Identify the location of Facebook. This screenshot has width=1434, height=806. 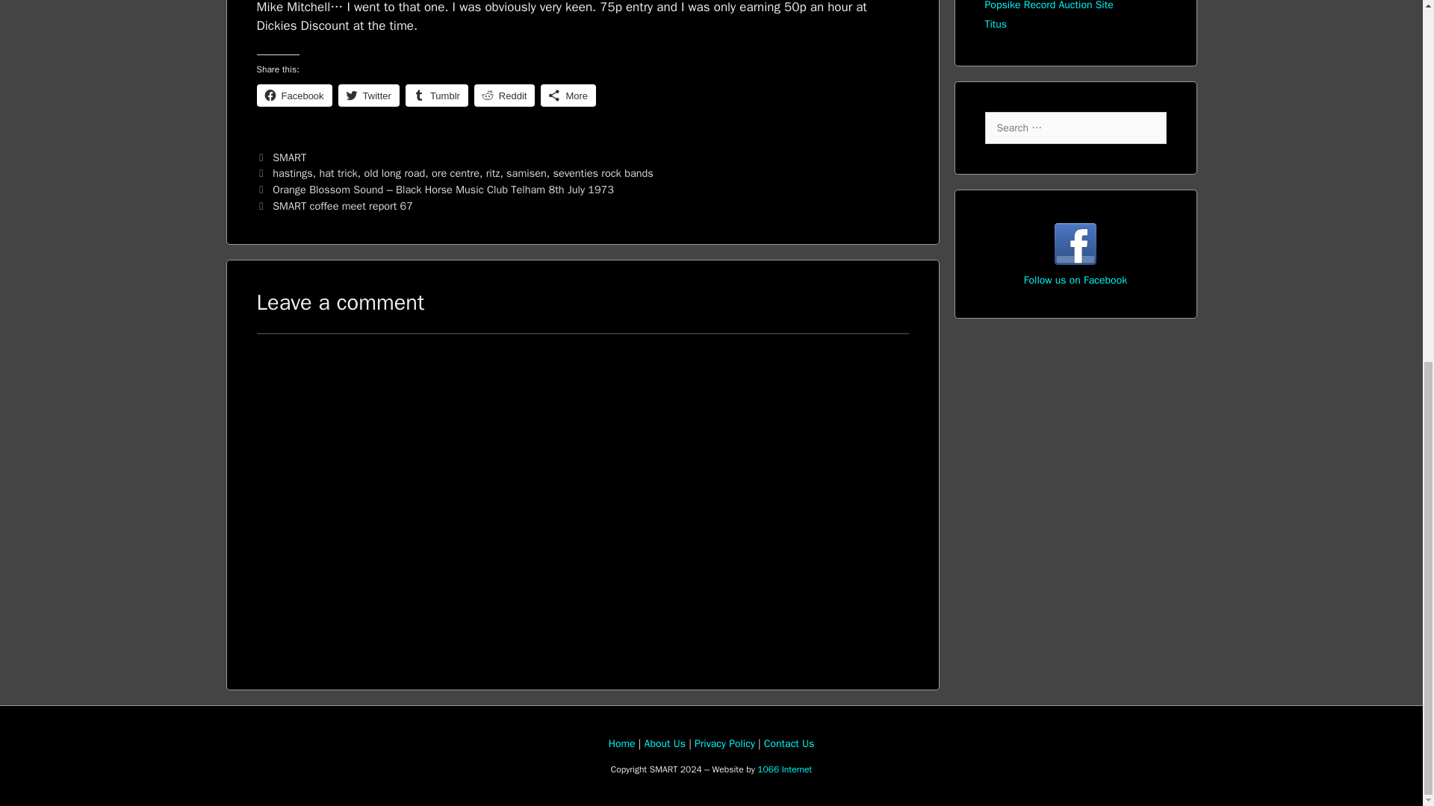
(294, 96).